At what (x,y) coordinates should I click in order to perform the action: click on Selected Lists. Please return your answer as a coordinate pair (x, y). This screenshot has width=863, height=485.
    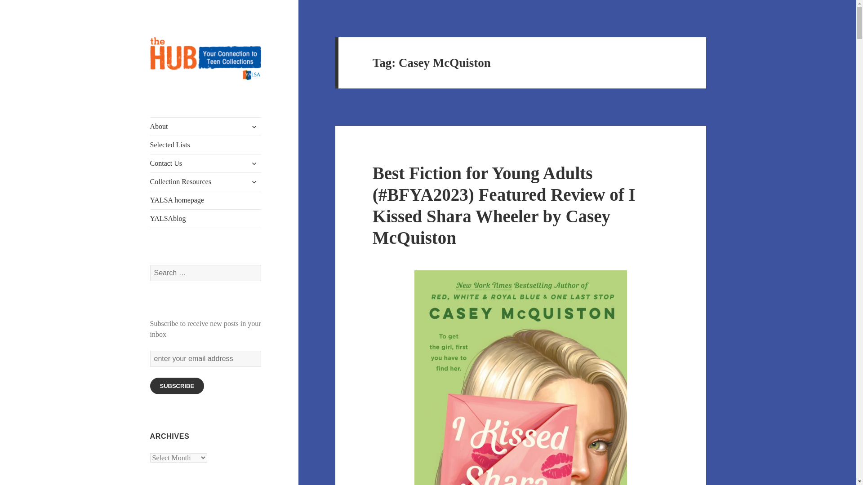
    Looking at the image, I should click on (206, 145).